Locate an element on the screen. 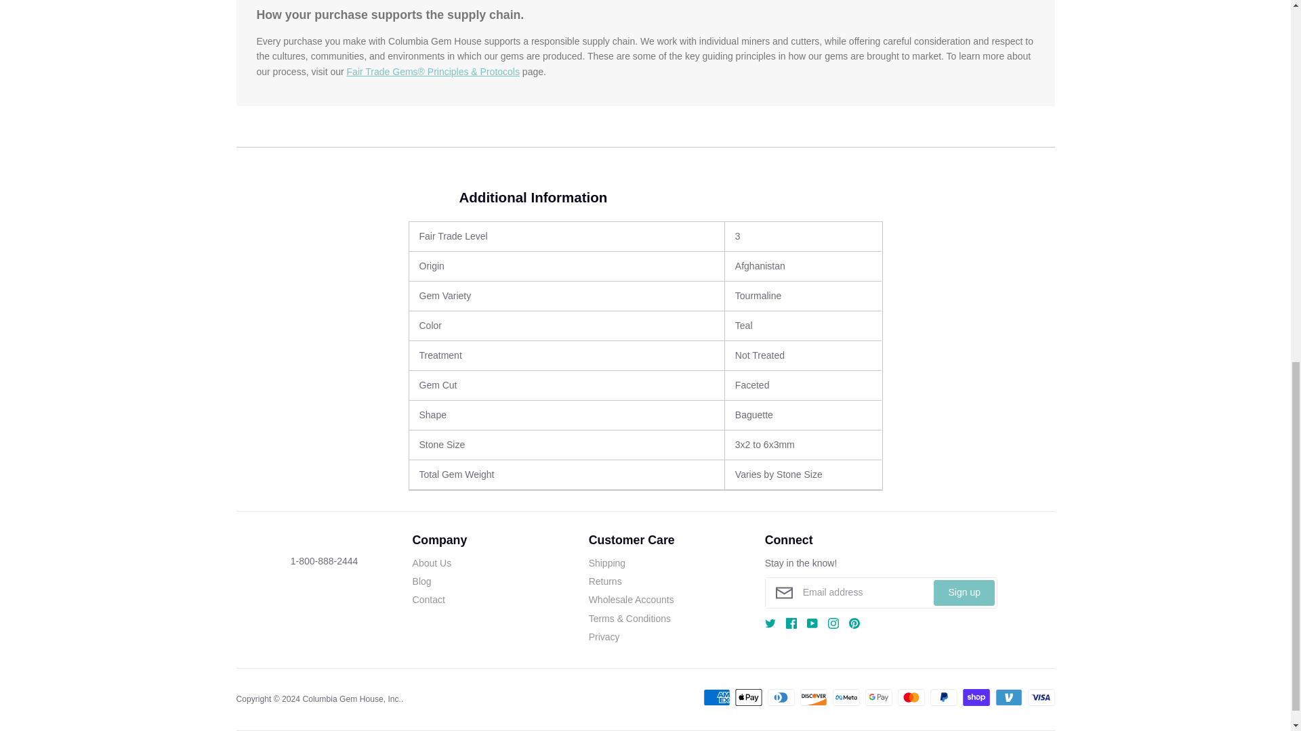 The width and height of the screenshot is (1301, 731). Meta Pay is located at coordinates (846, 697).